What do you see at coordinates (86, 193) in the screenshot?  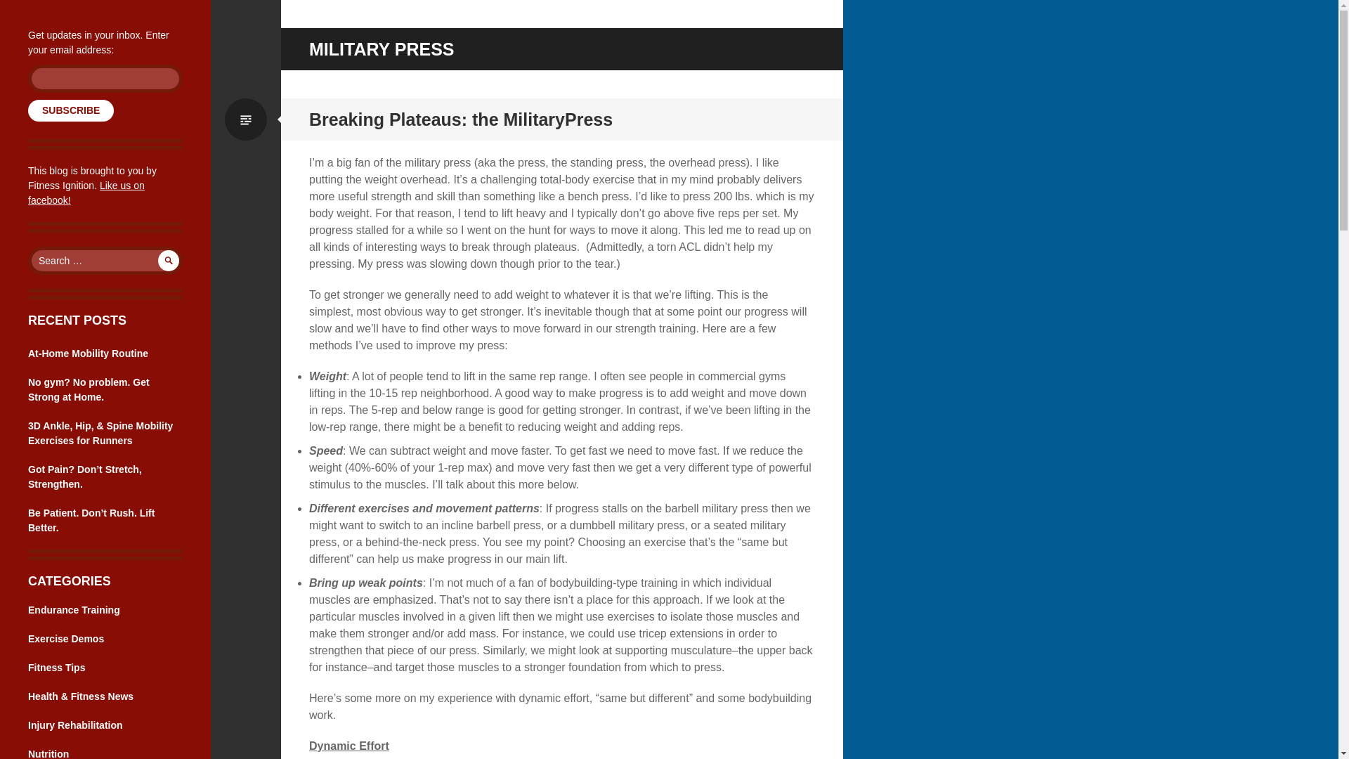 I see `Like us on facebook!` at bounding box center [86, 193].